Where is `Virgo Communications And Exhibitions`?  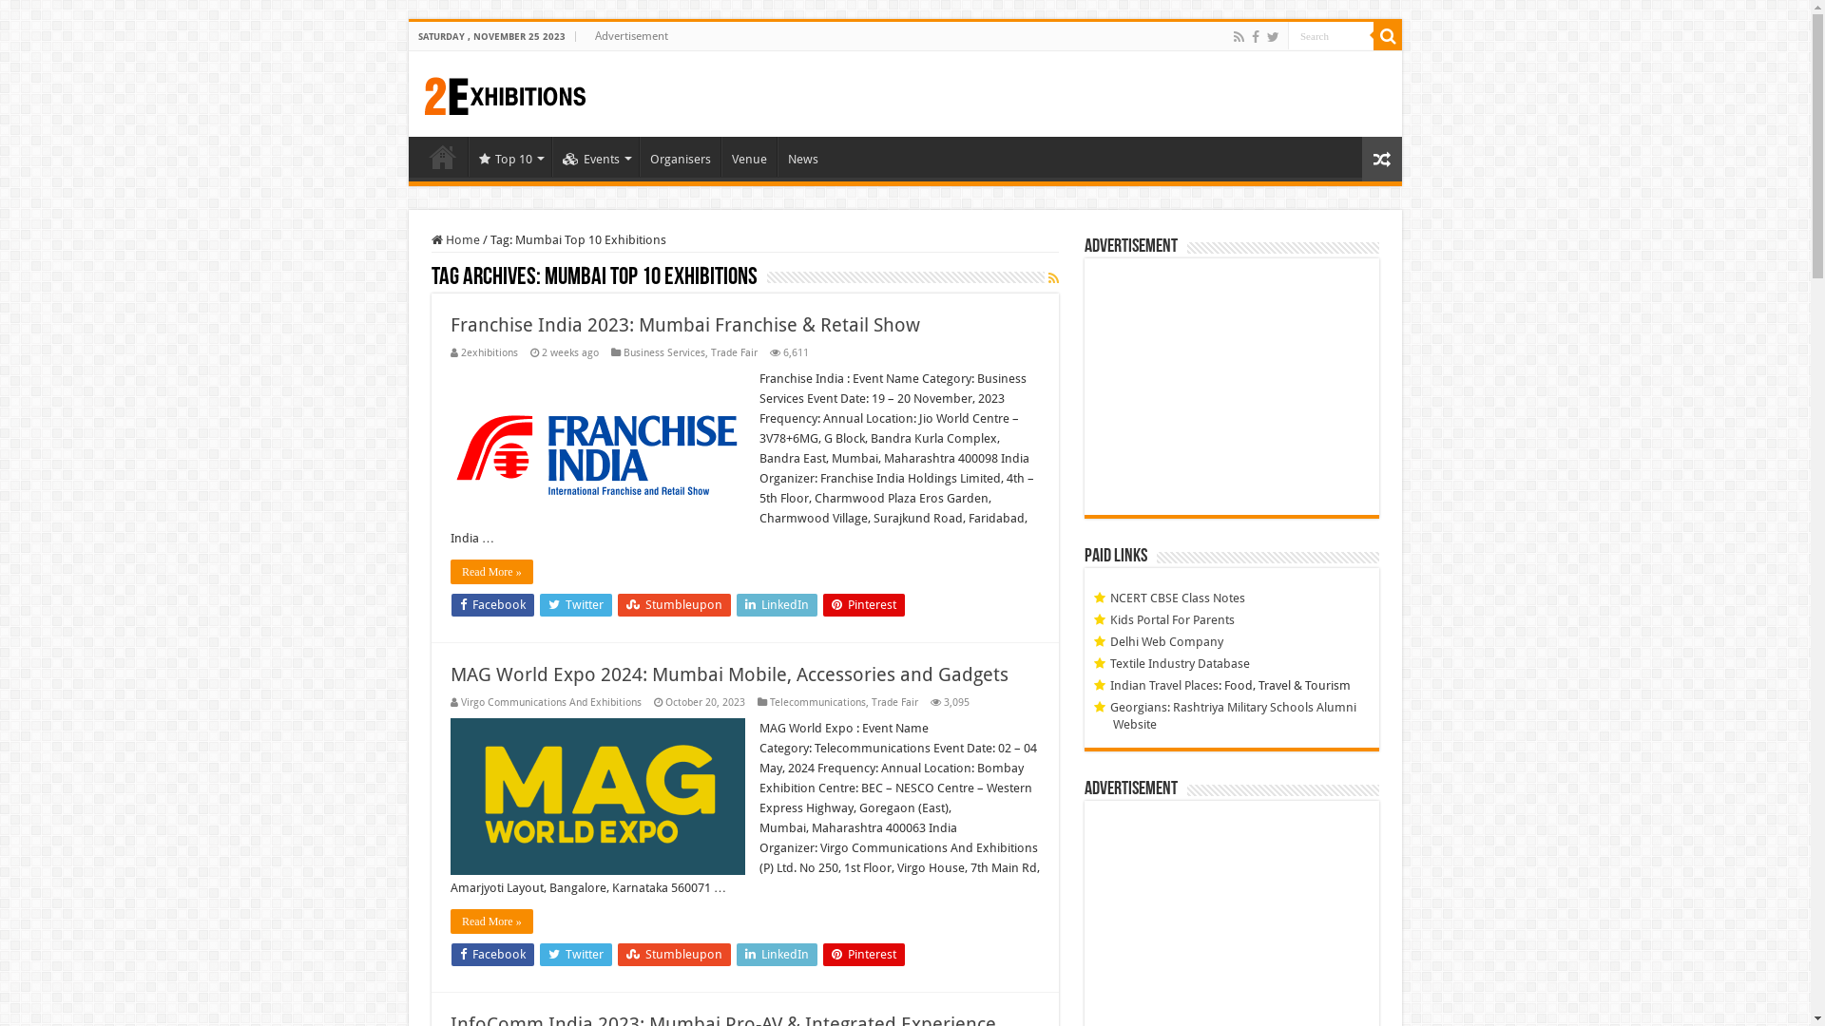 Virgo Communications And Exhibitions is located at coordinates (551, 703).